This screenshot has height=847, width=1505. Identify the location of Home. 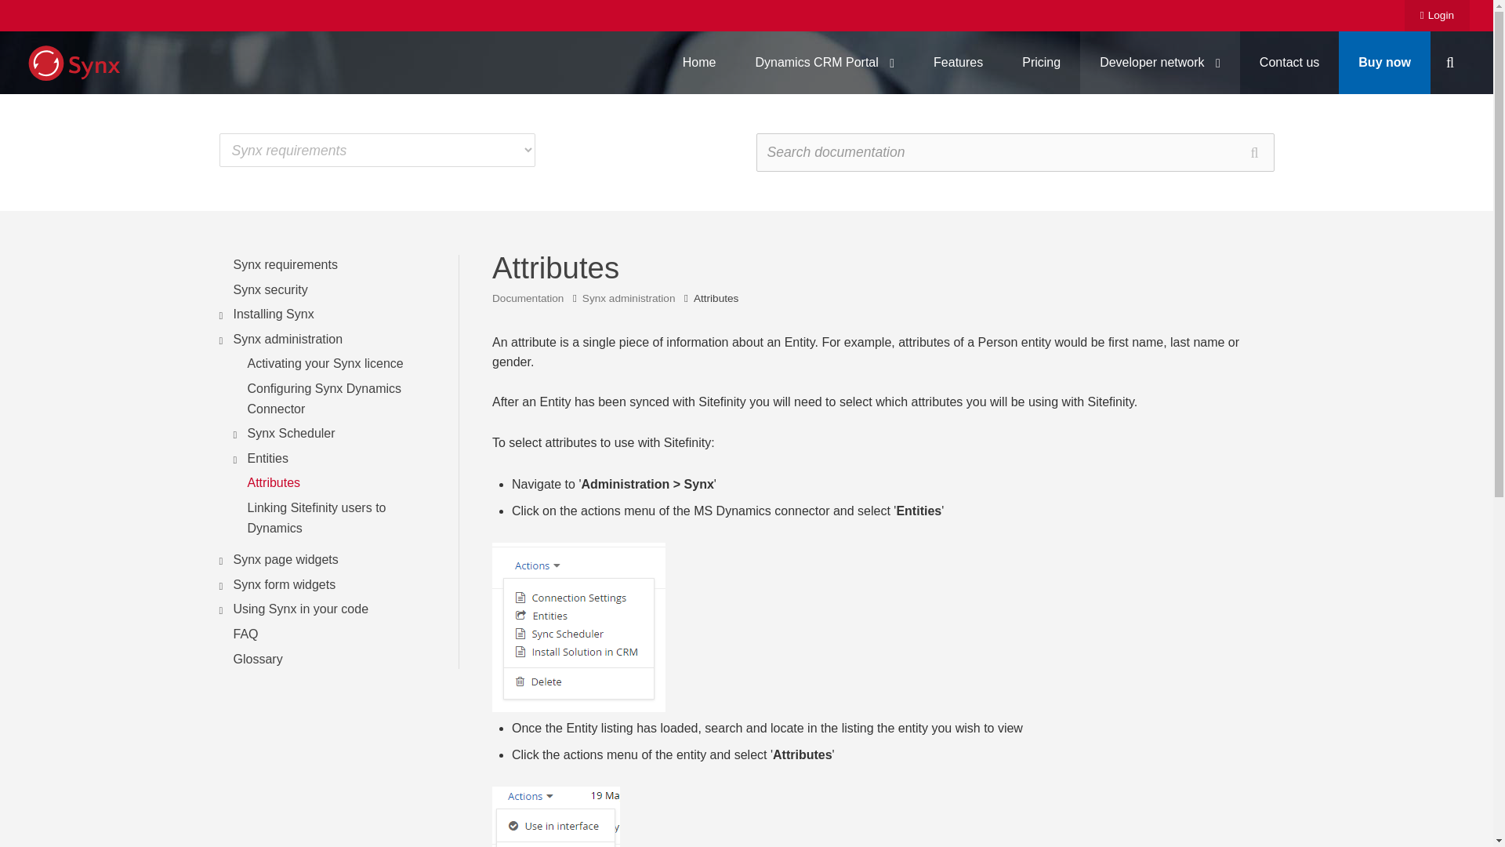
(699, 62).